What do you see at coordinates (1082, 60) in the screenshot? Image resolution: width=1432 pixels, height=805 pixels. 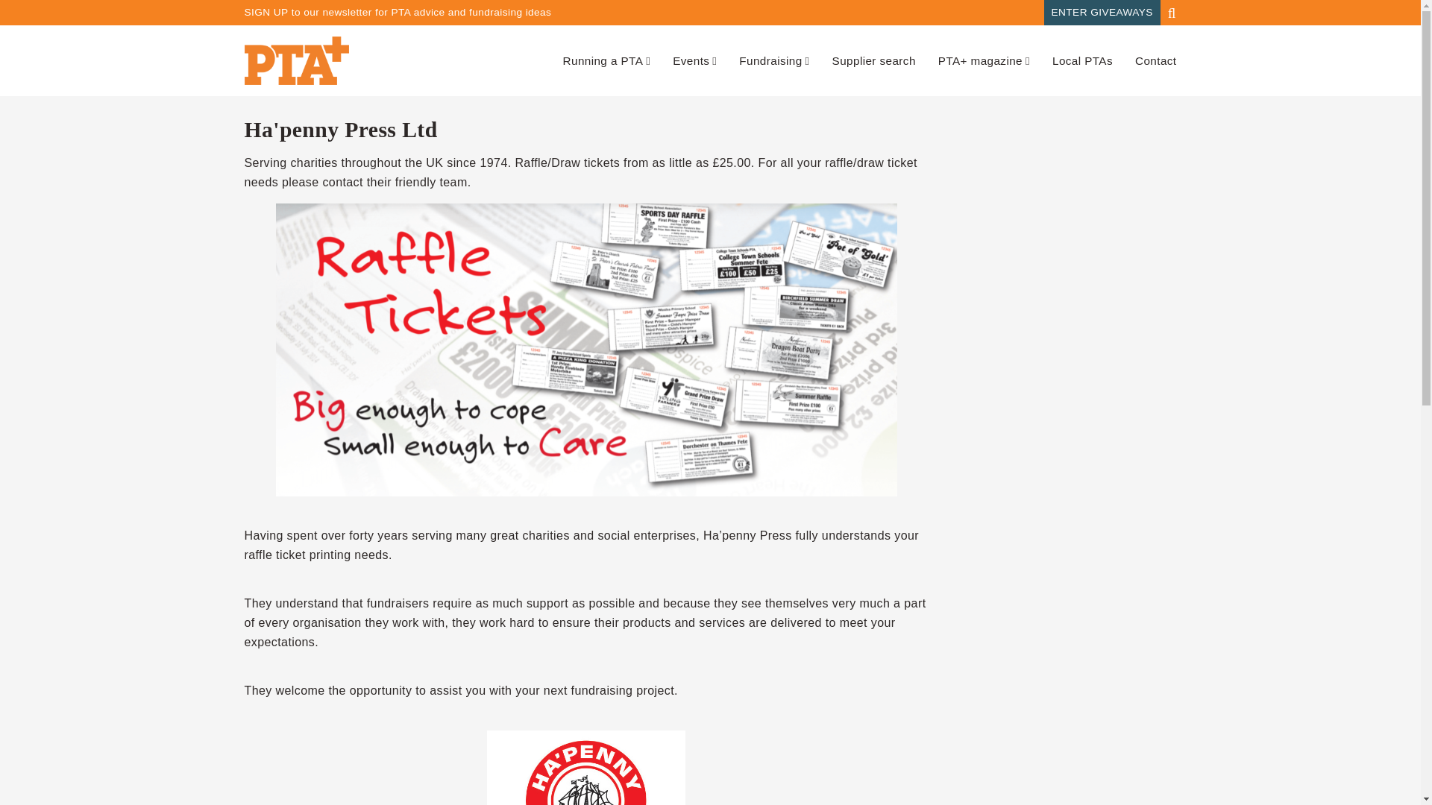 I see `Local PTAs` at bounding box center [1082, 60].